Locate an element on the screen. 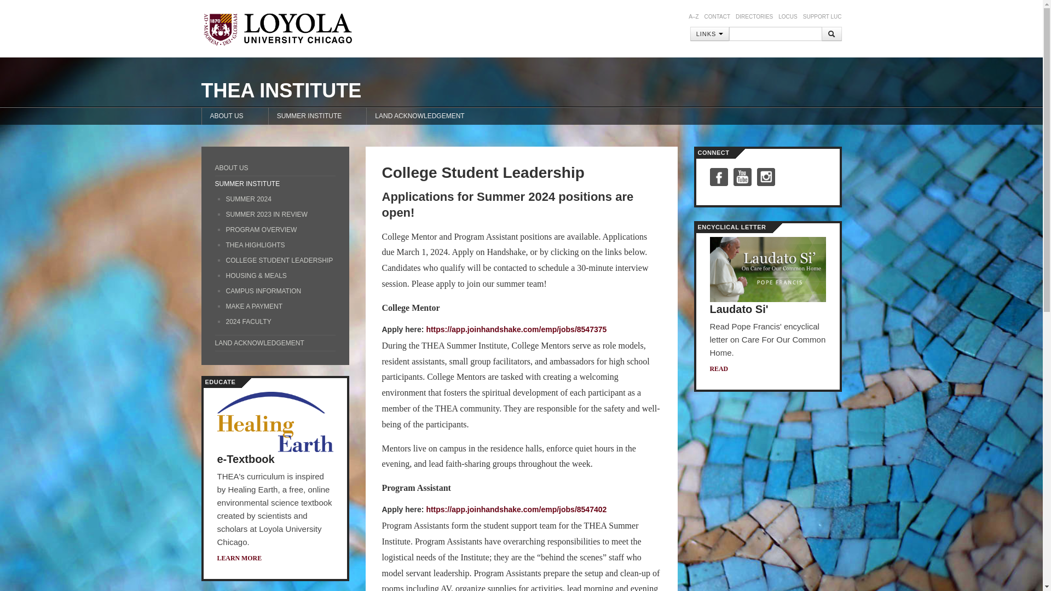 This screenshot has height=591, width=1051. Search Field is located at coordinates (775, 33).